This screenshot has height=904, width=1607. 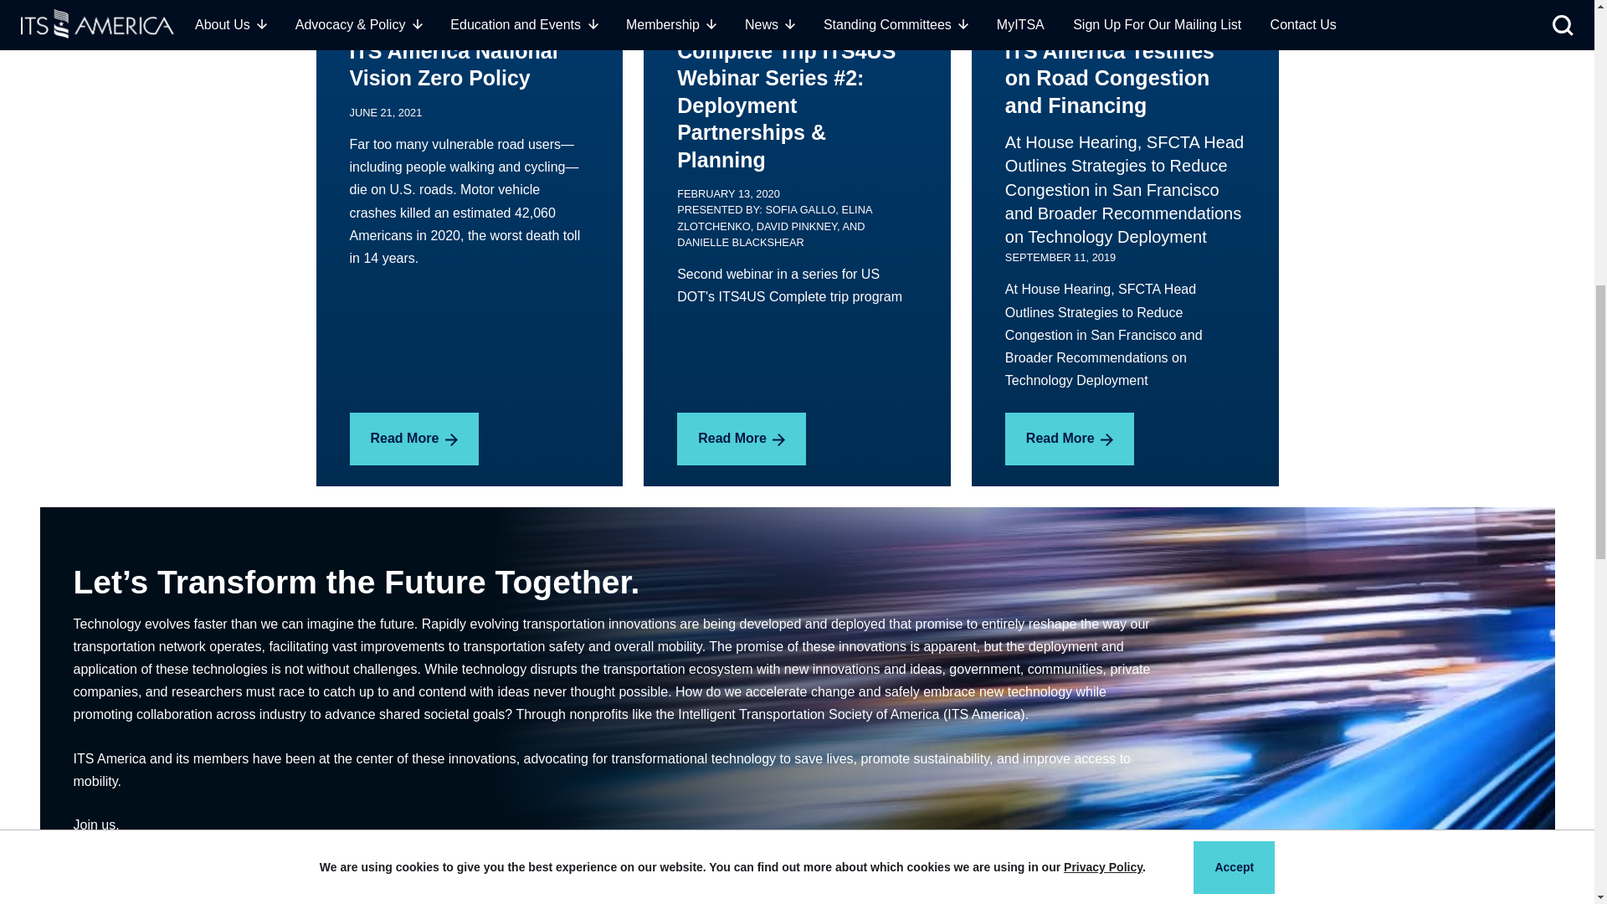 What do you see at coordinates (1125, 439) in the screenshot?
I see `ITS America Testifies on Road Congestion and Financing` at bounding box center [1125, 439].